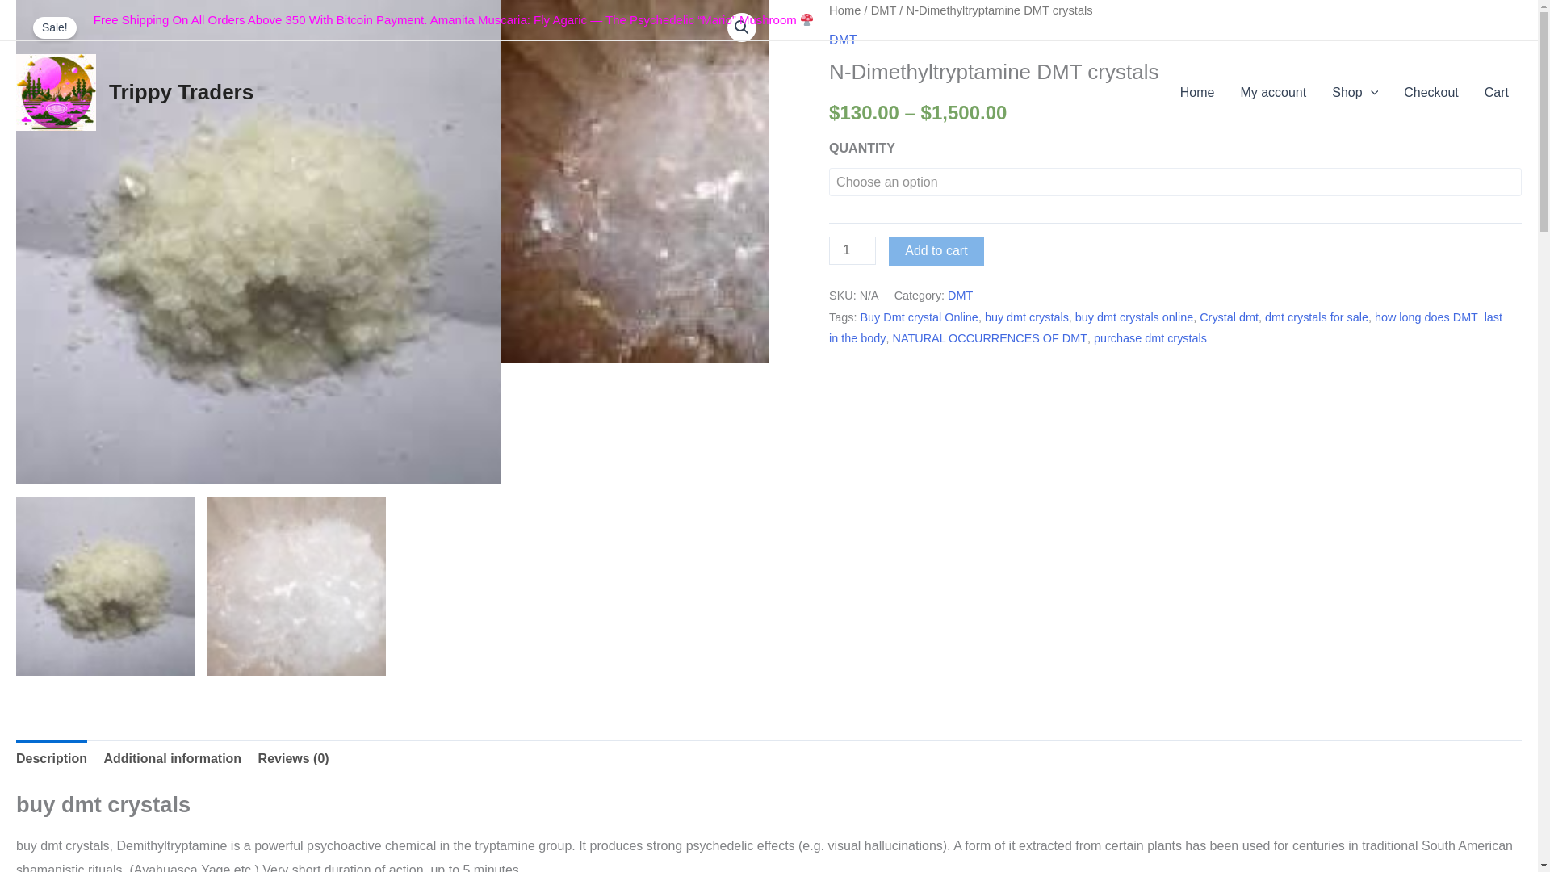  I want to click on My account, so click(1272, 92).